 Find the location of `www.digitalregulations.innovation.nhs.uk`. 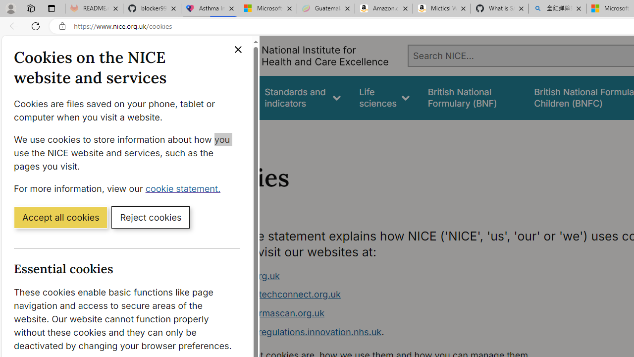

www.digitalregulations.innovation.nhs.uk is located at coordinates (295, 331).